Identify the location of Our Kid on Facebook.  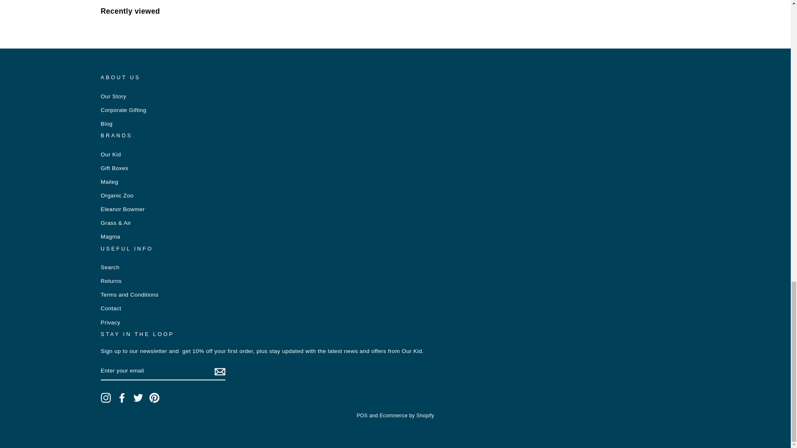
(122, 397).